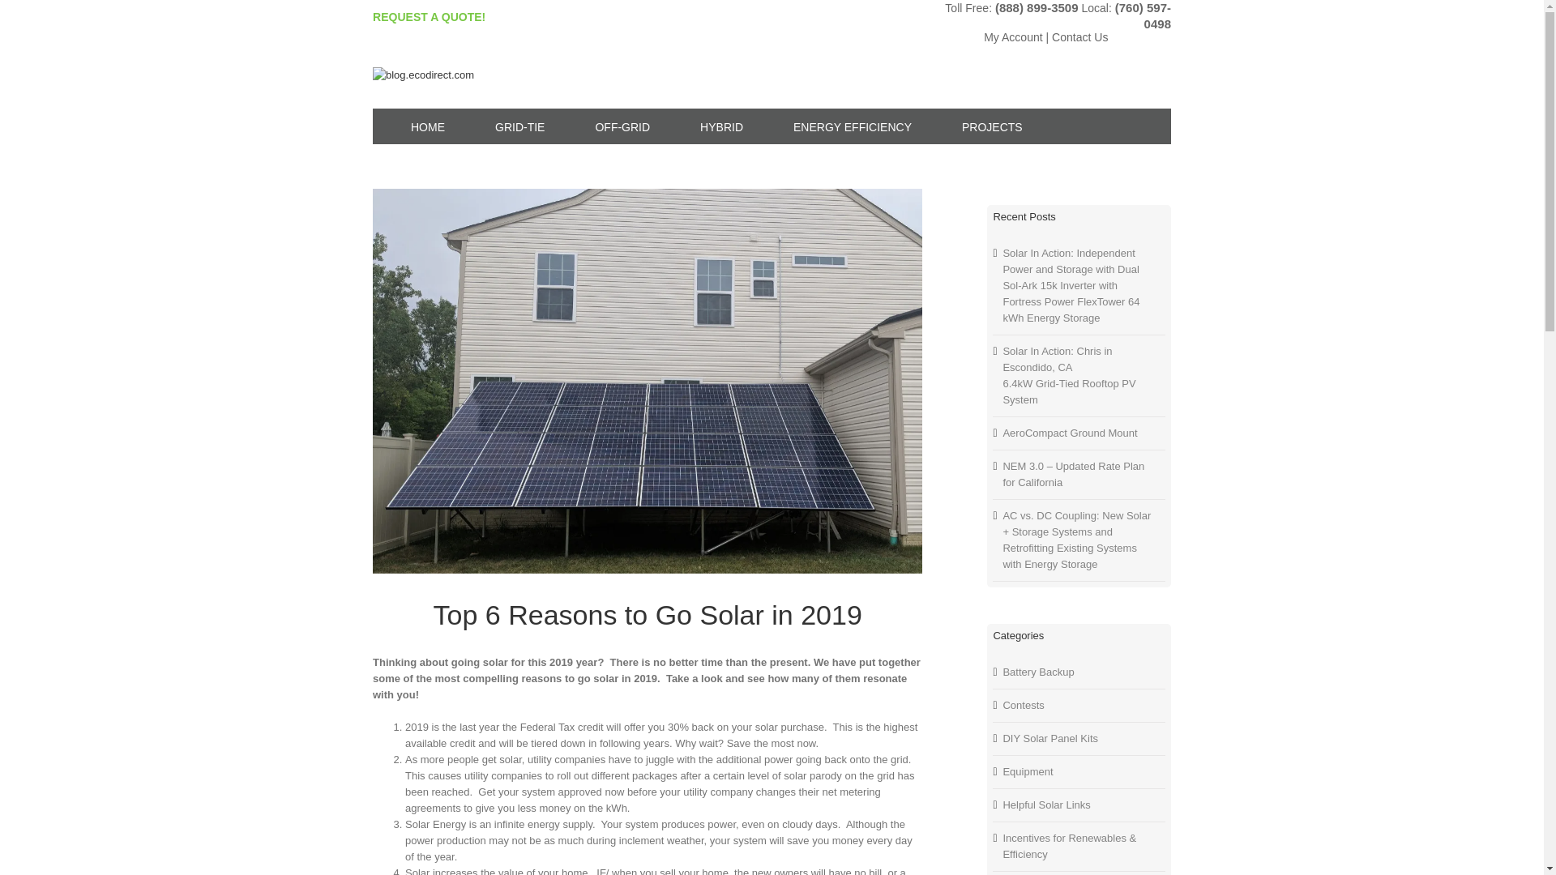  I want to click on My Account, so click(1013, 37).